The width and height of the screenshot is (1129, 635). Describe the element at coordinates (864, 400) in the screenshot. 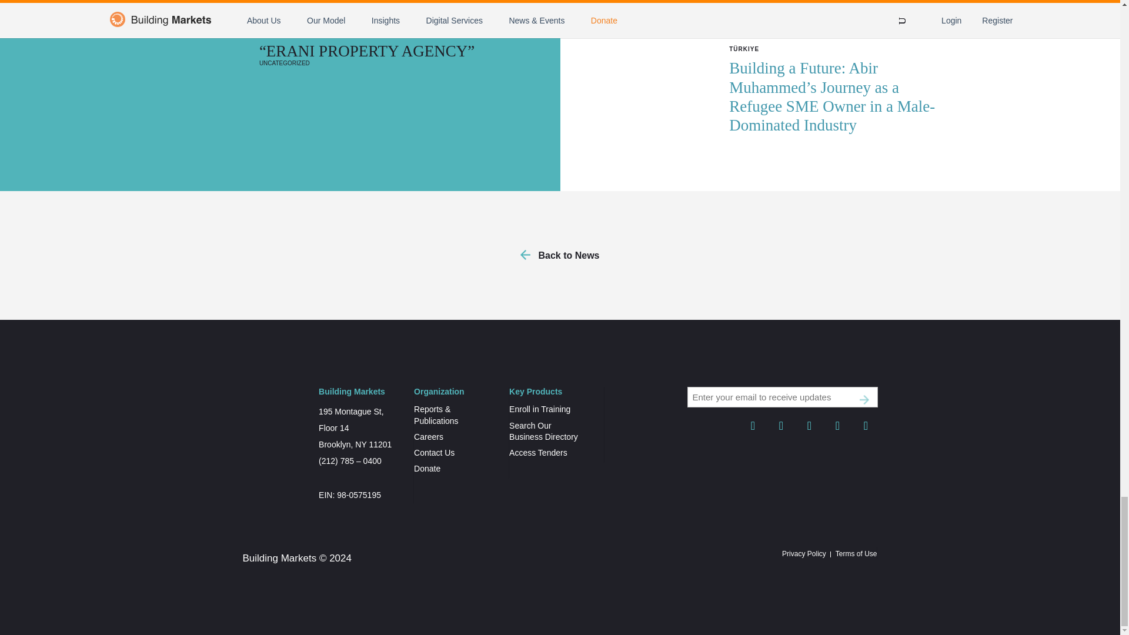

I see `Submit` at that location.